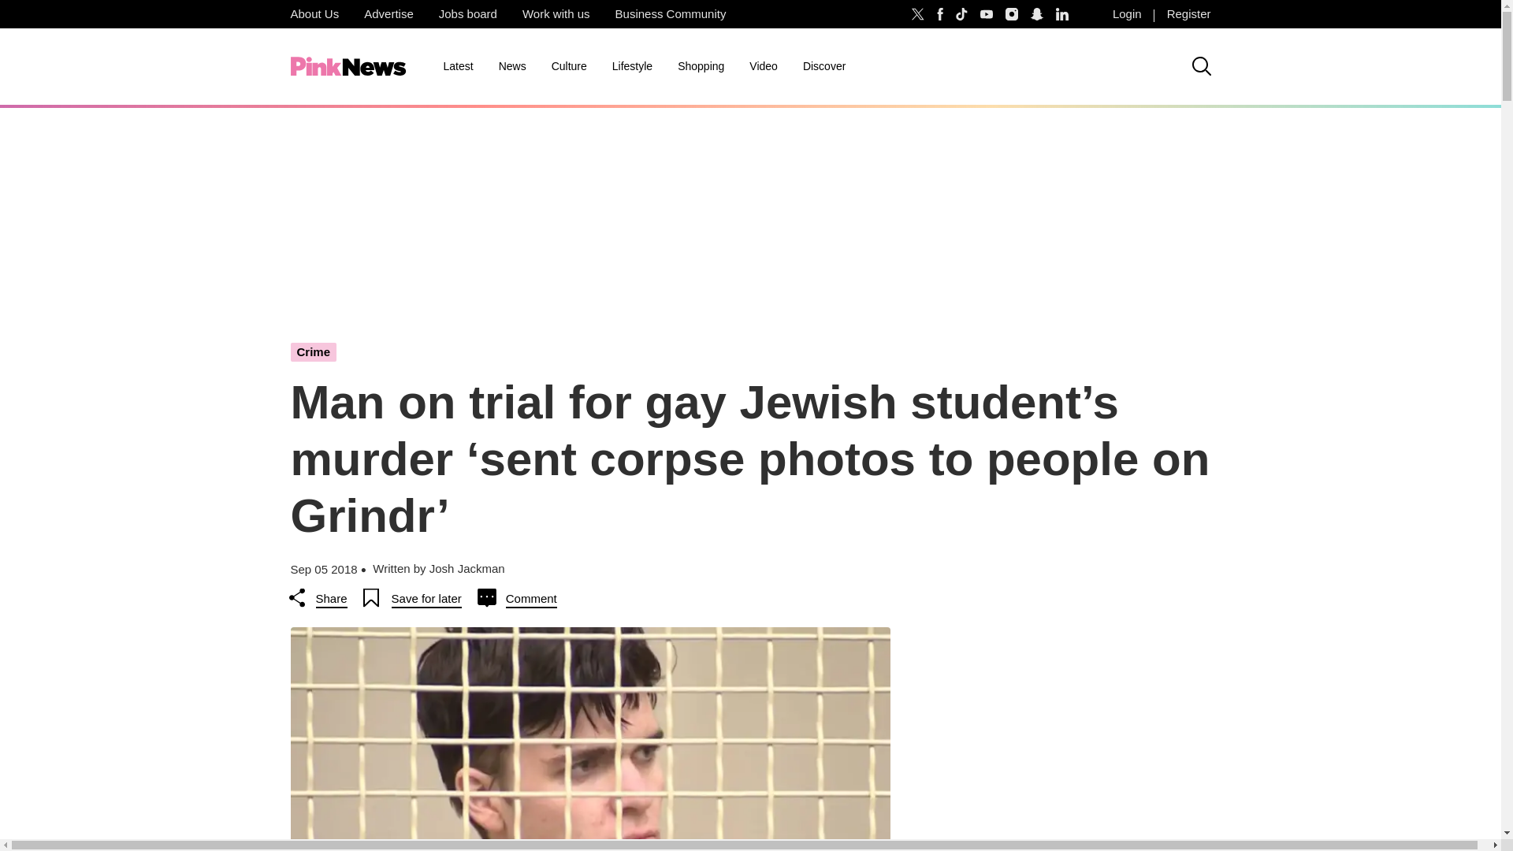 This screenshot has height=851, width=1513. I want to click on Culture, so click(569, 66).